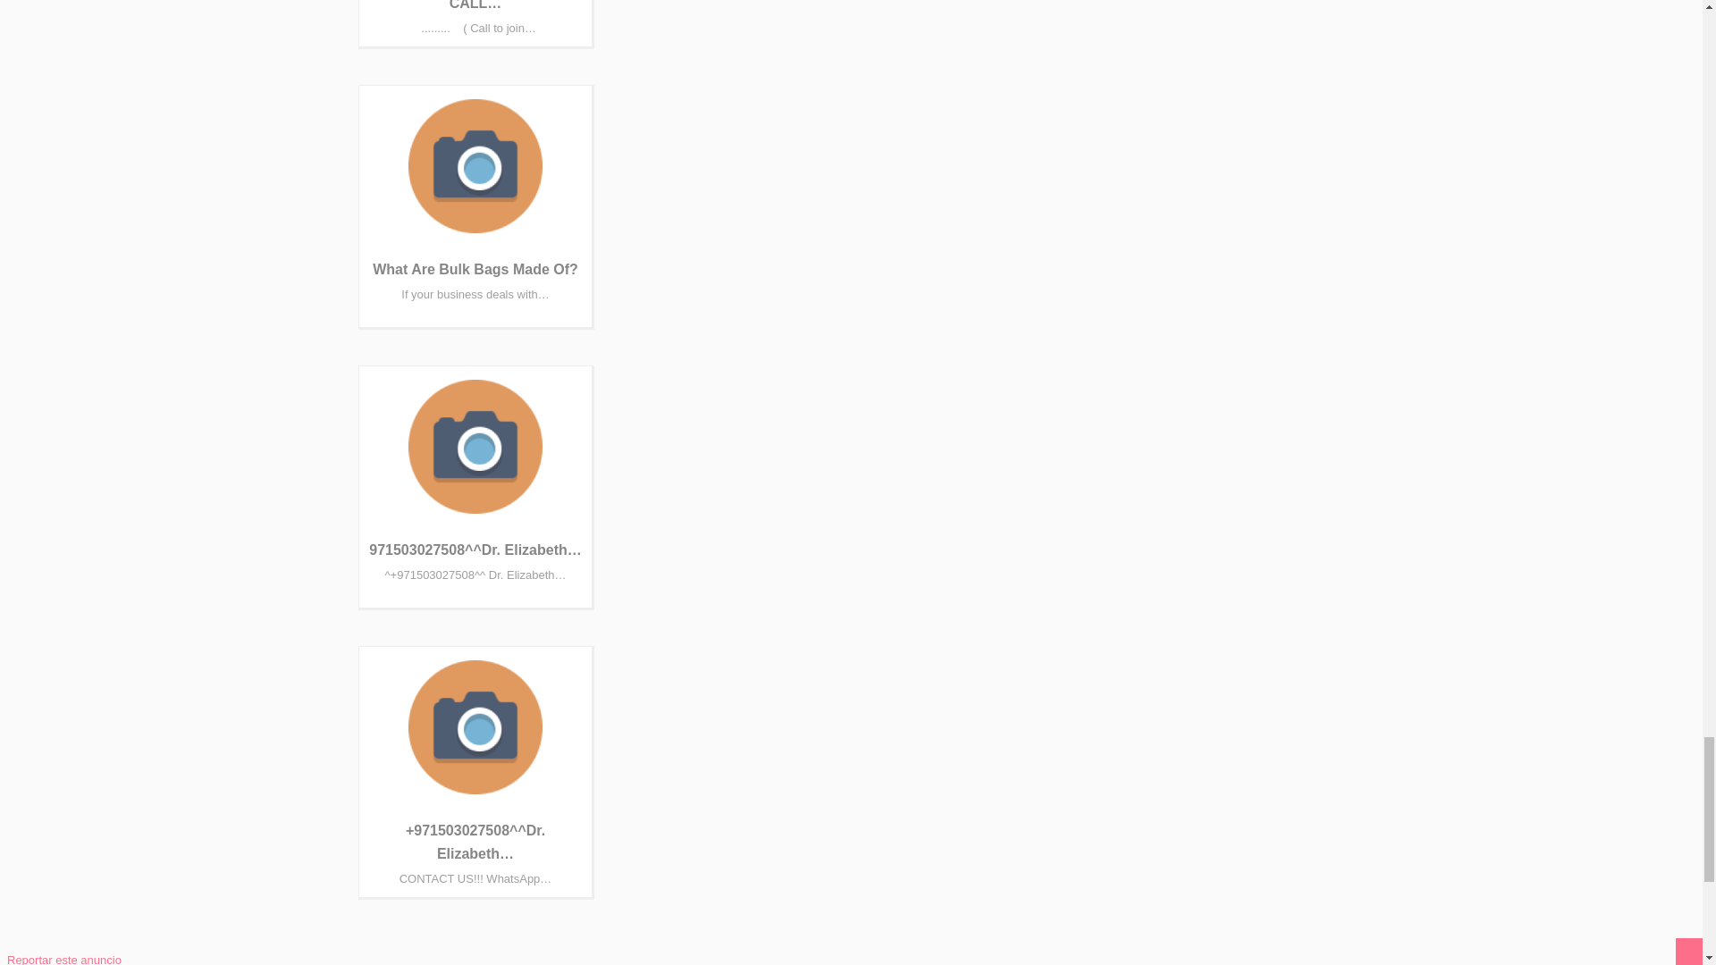 This screenshot has width=1716, height=965. Describe the element at coordinates (475, 268) in the screenshot. I see `What Are Bulk Bags Made Of?` at that location.